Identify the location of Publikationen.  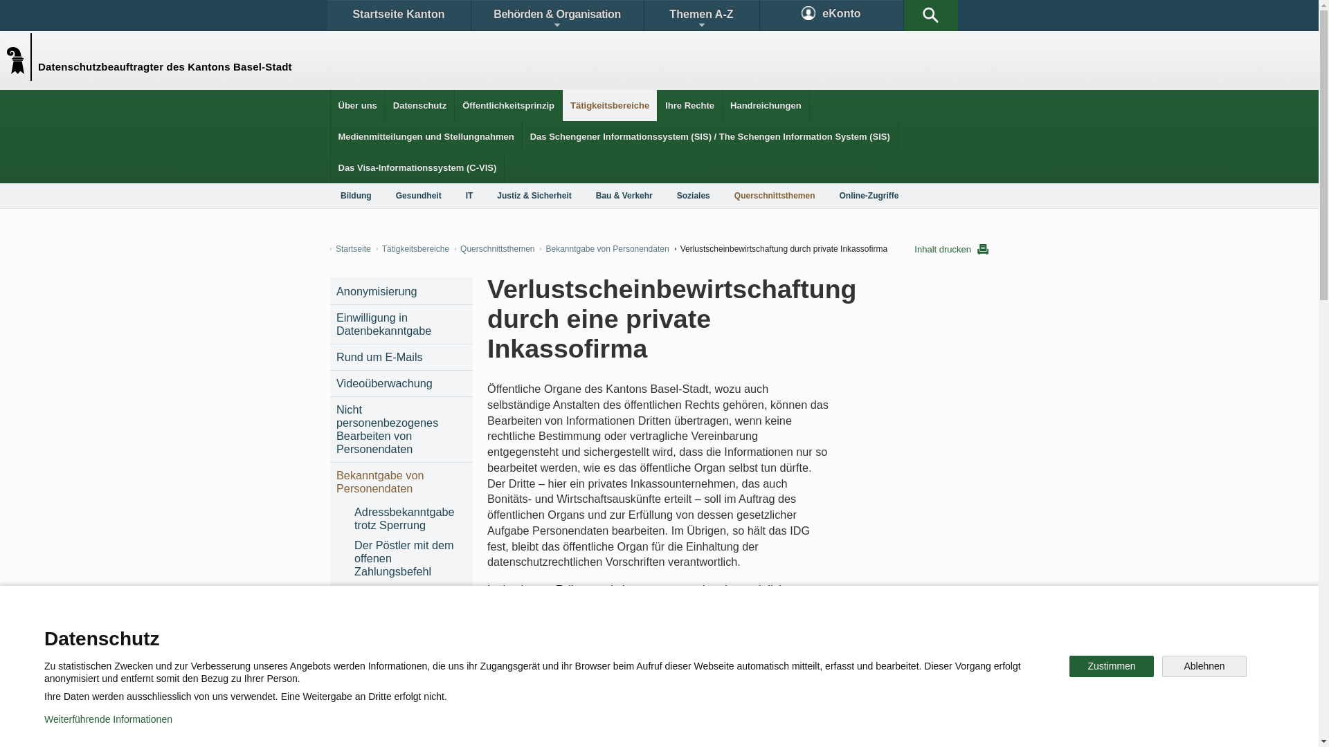
(727, 632).